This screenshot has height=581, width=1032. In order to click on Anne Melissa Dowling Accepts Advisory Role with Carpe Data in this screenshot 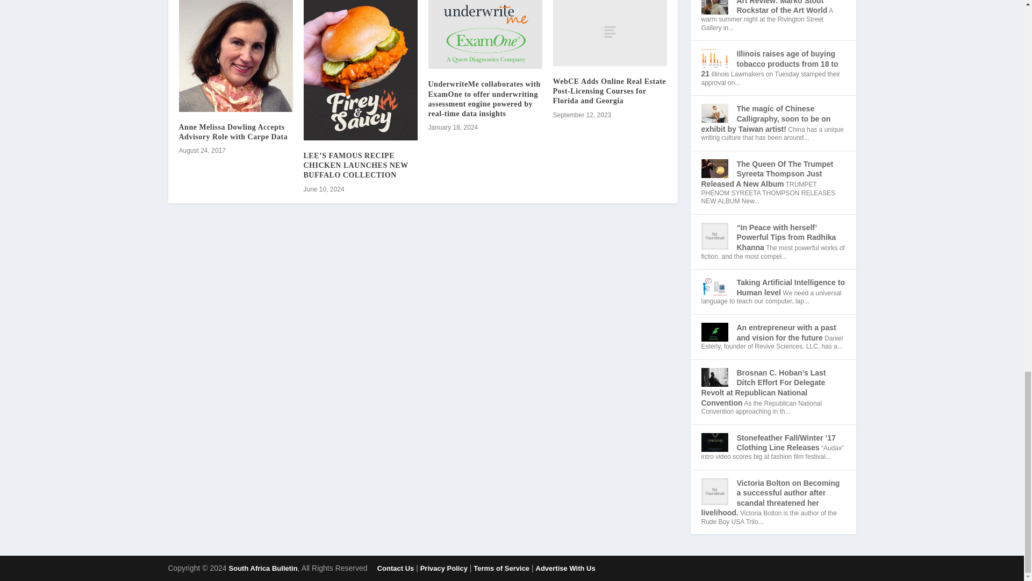, I will do `click(233, 132)`.